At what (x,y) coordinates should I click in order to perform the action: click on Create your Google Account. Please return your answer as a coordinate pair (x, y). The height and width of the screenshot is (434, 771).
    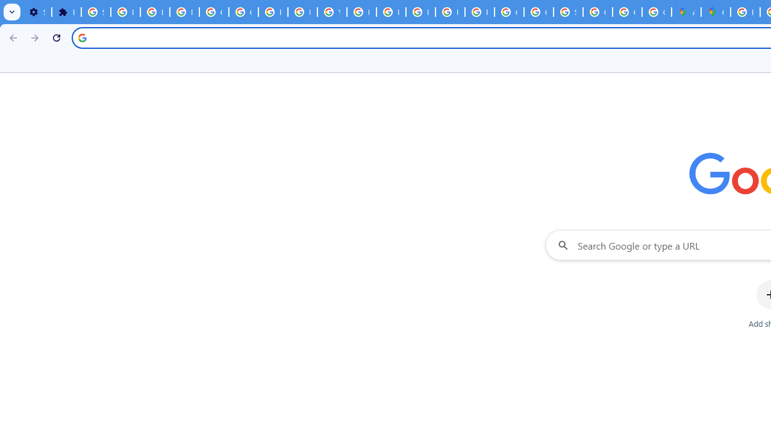
    Looking at the image, I should click on (657, 12).